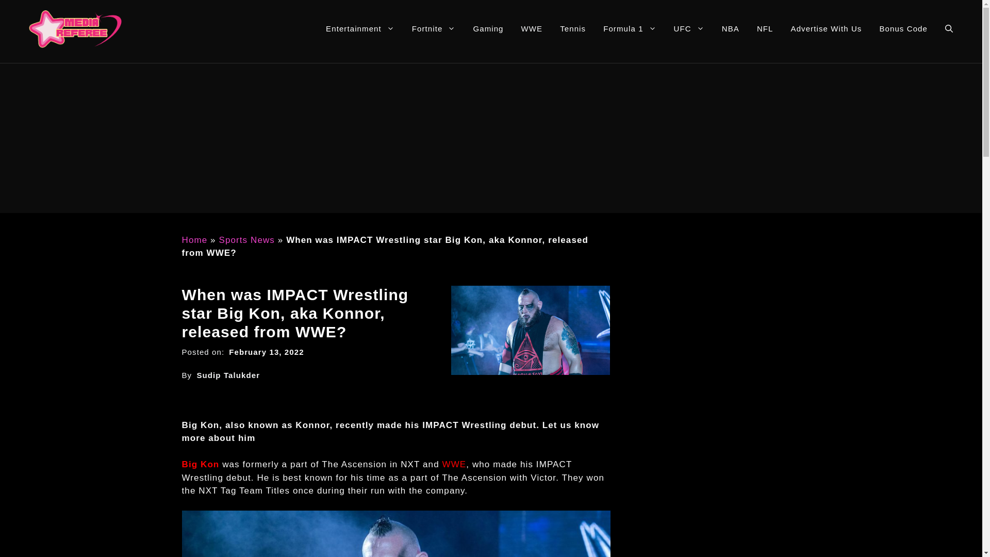  I want to click on WWE, so click(532, 29).